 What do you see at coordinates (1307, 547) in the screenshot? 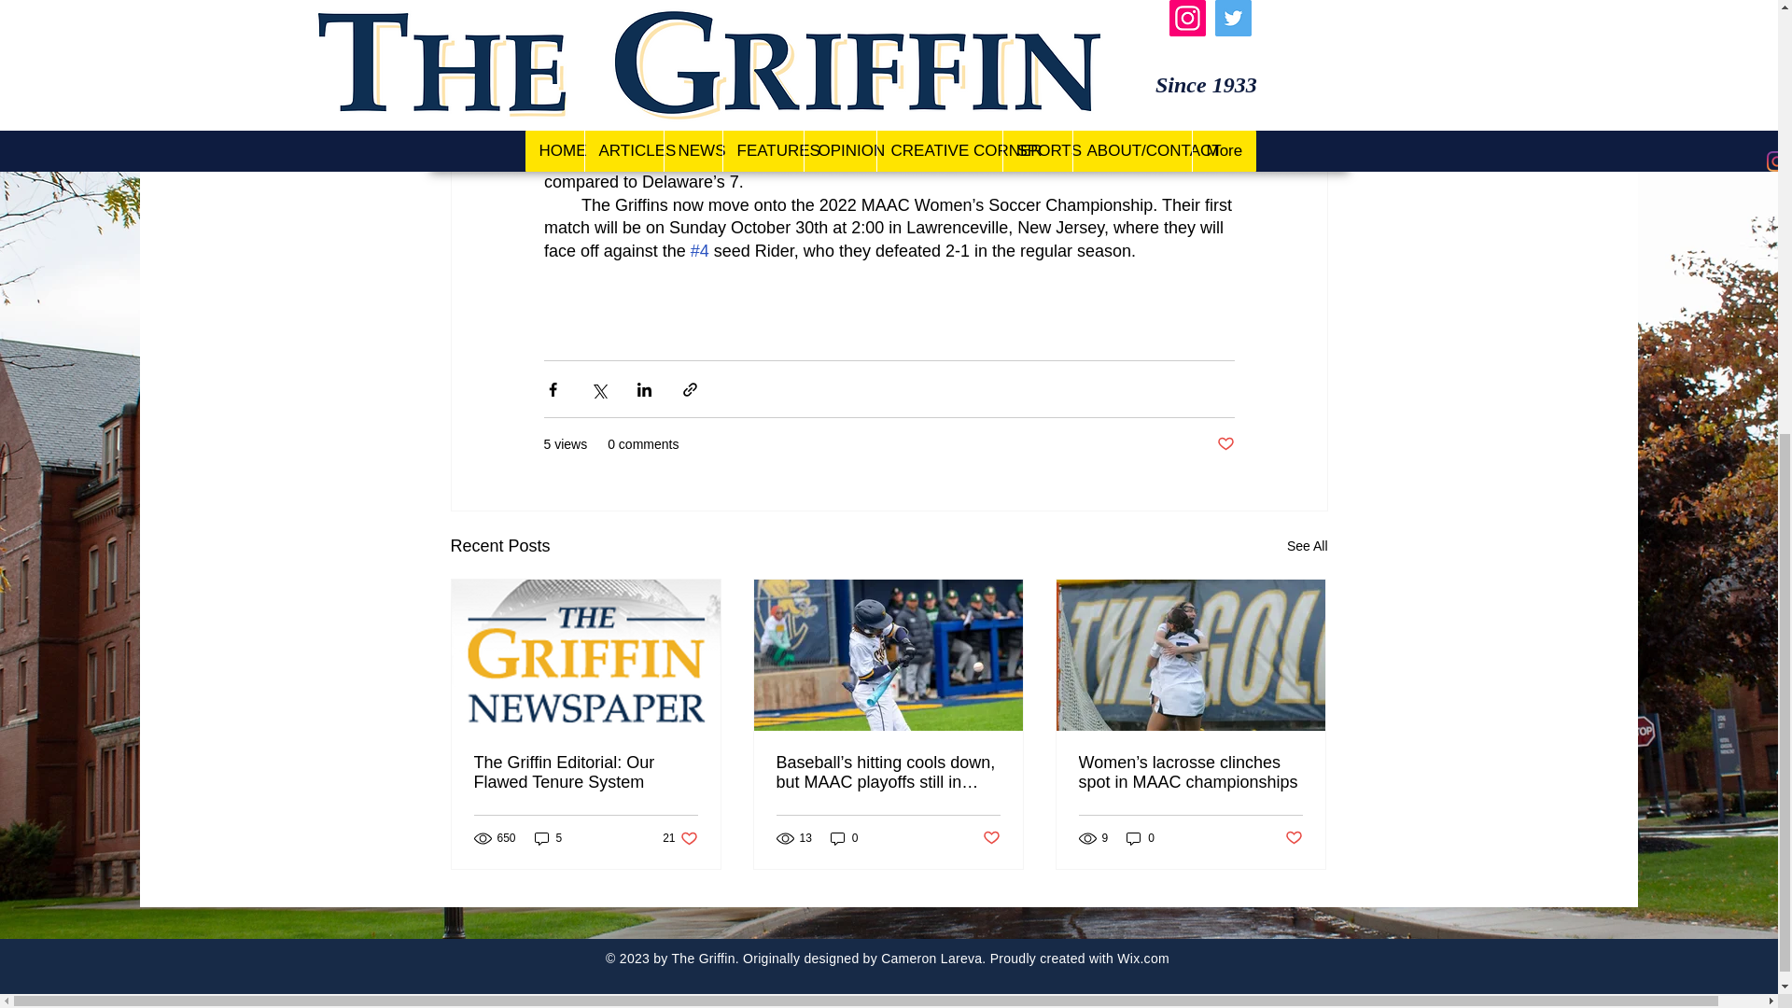
I see `0` at bounding box center [1307, 547].